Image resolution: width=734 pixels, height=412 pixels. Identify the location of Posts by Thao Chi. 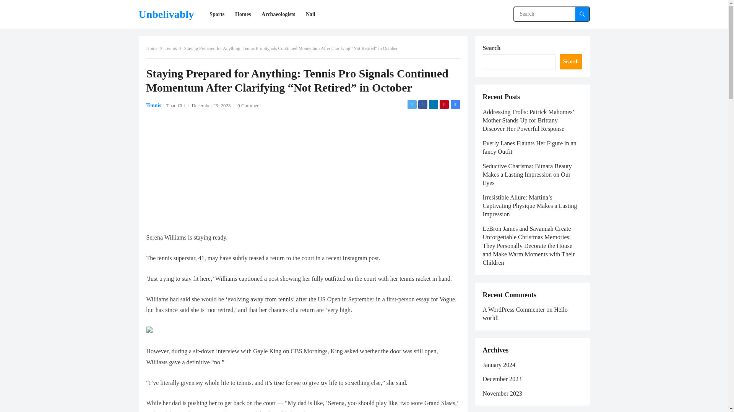
(175, 105).